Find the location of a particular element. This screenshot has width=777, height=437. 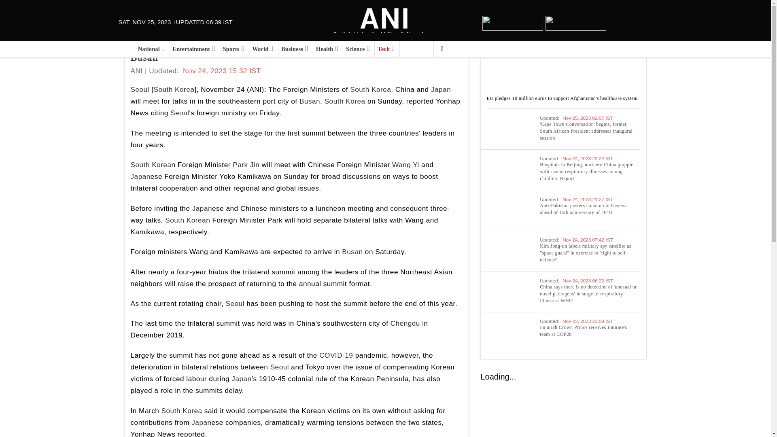

Videos is located at coordinates (414, 49).